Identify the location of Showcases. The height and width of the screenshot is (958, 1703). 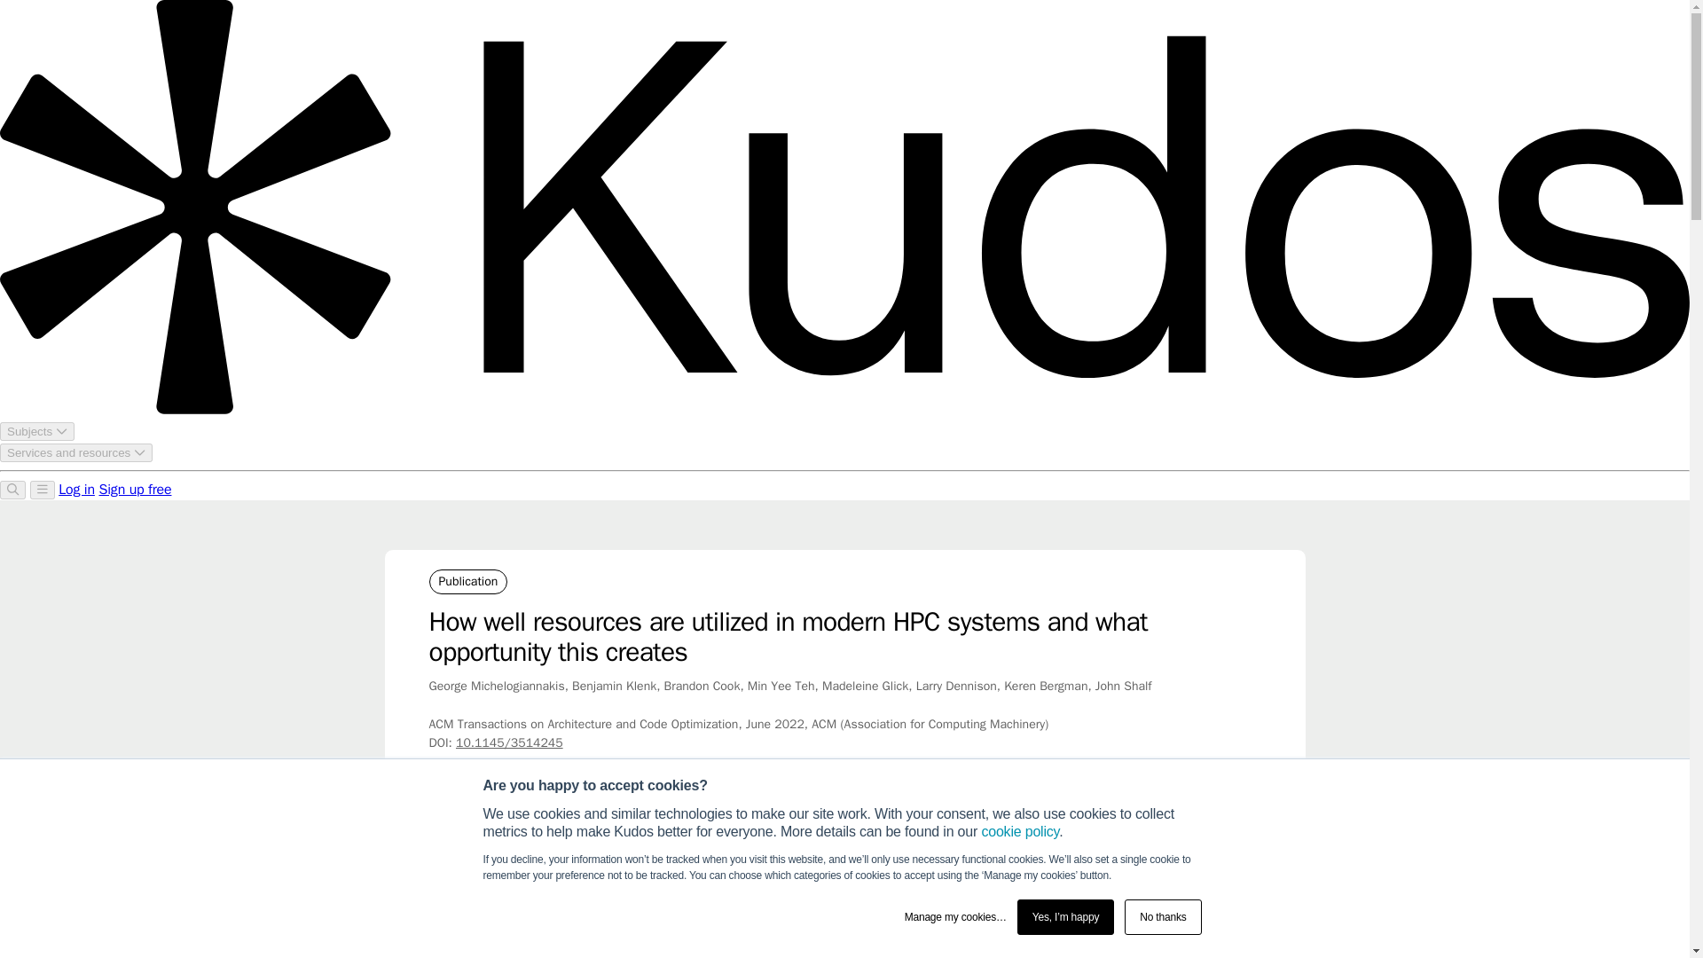
(507, 841).